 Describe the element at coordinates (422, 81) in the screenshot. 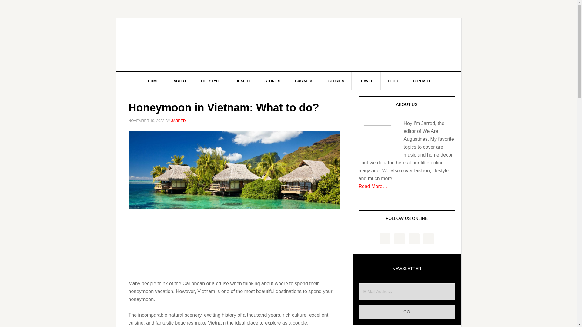

I see `CONTACT` at that location.